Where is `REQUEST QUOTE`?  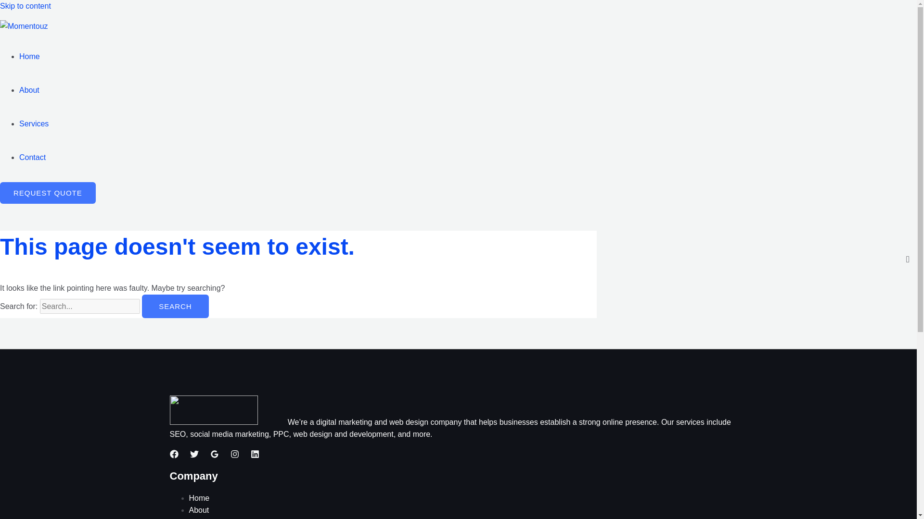 REQUEST QUOTE is located at coordinates (48, 193).